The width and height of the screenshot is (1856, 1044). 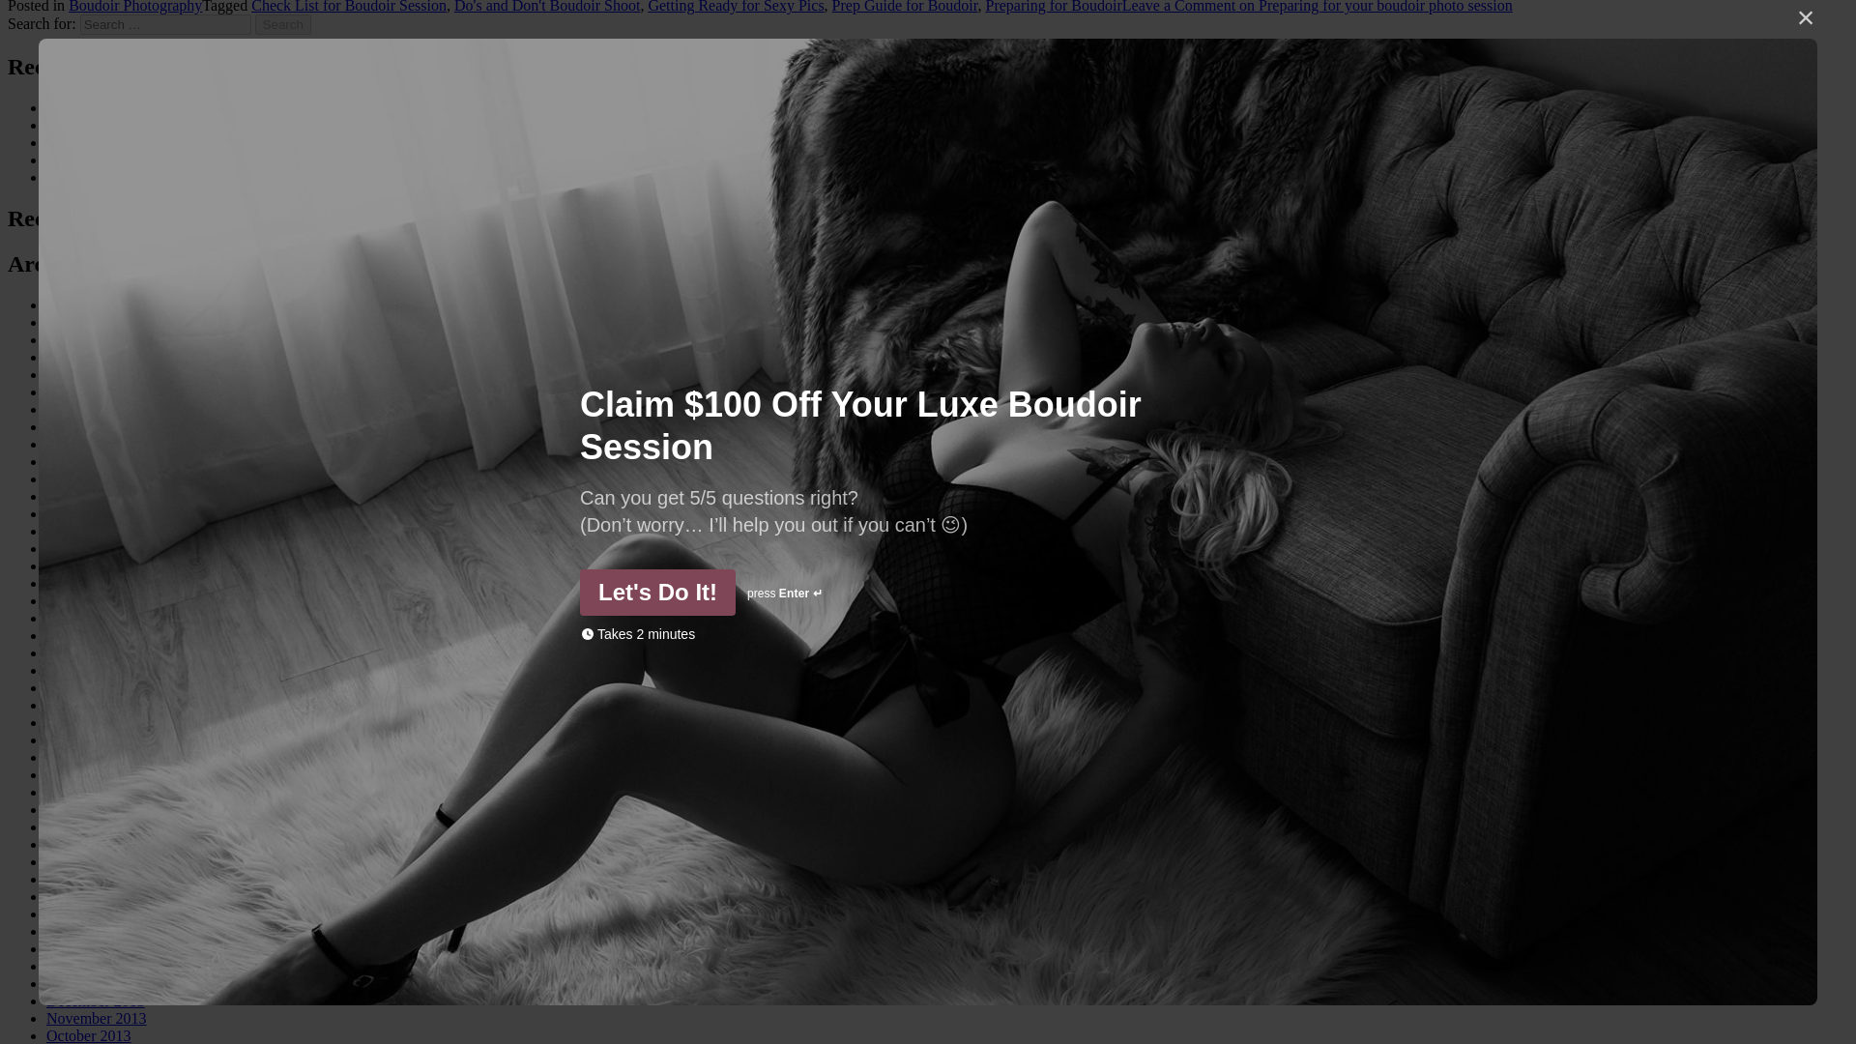 I want to click on Search, so click(x=283, y=24).